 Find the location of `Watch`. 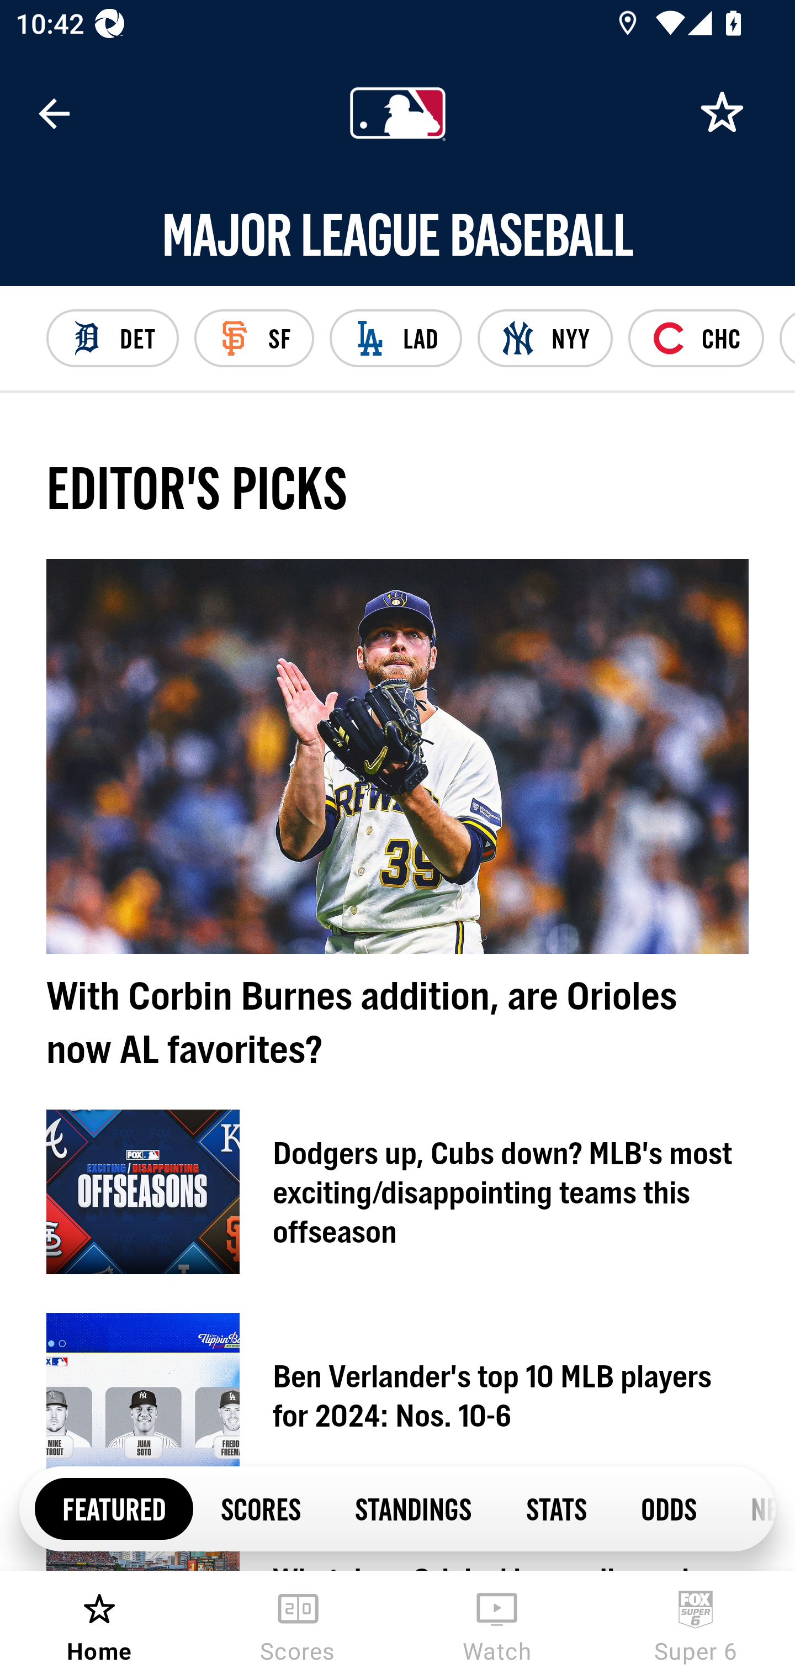

Watch is located at coordinates (497, 1625).